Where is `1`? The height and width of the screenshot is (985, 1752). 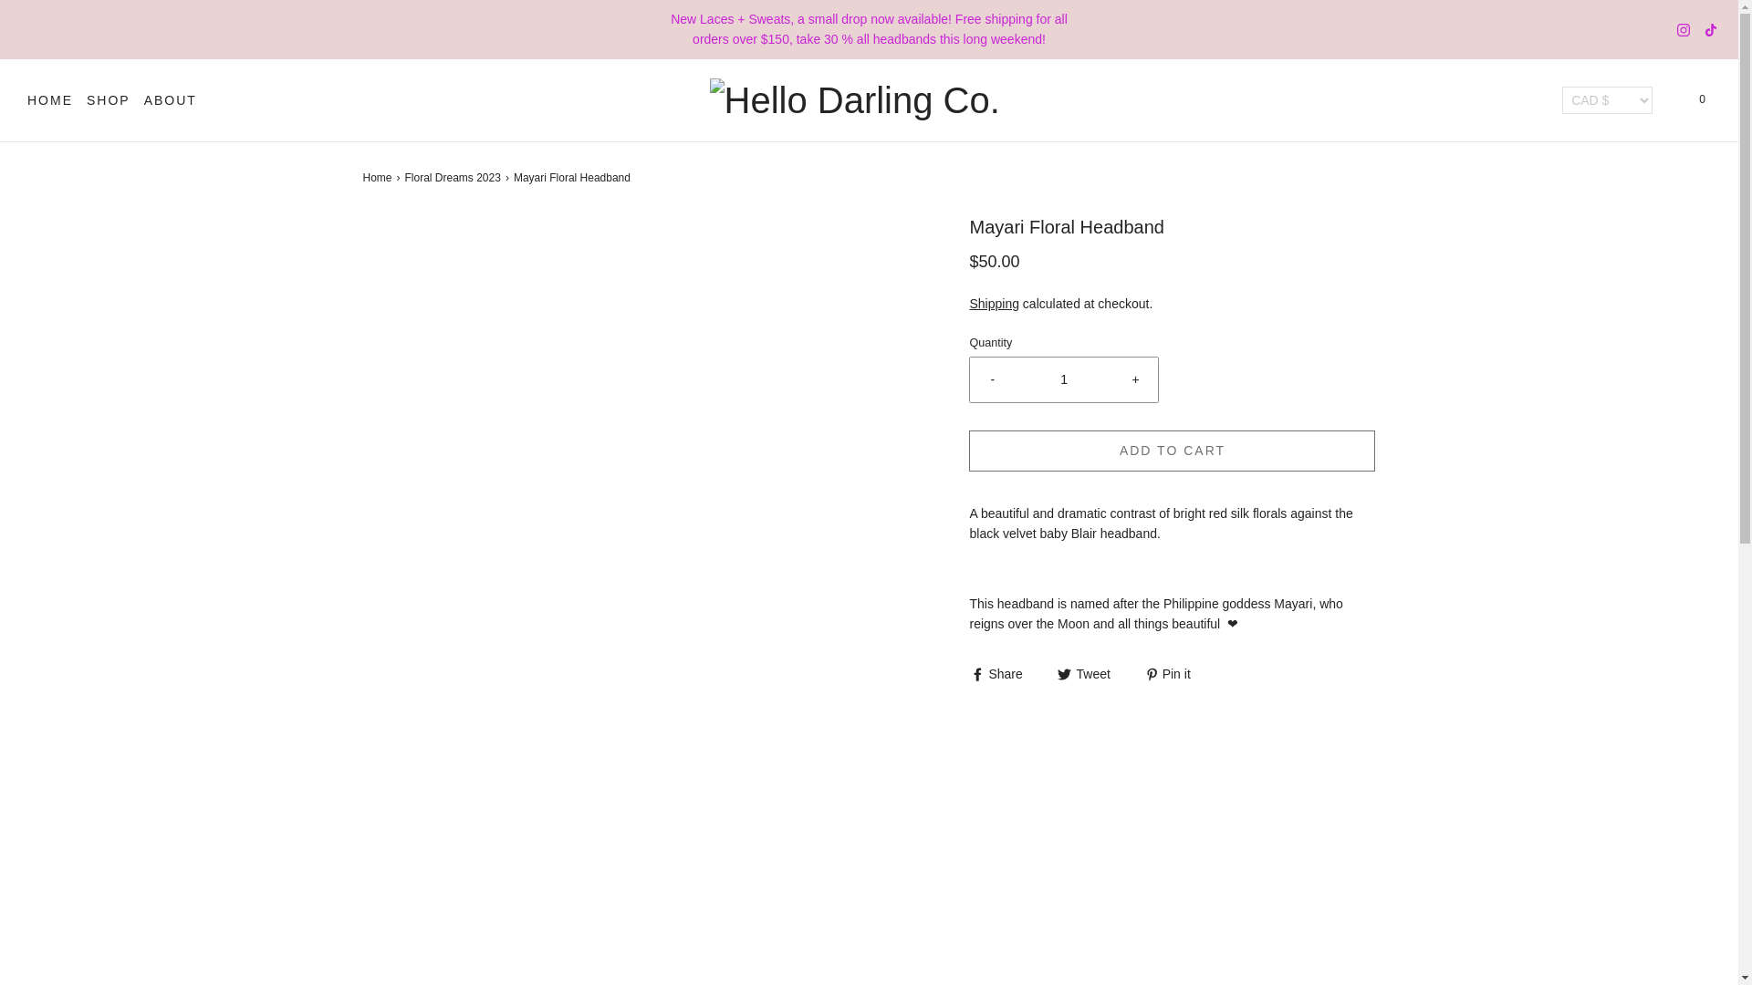
1 is located at coordinates (1064, 379).